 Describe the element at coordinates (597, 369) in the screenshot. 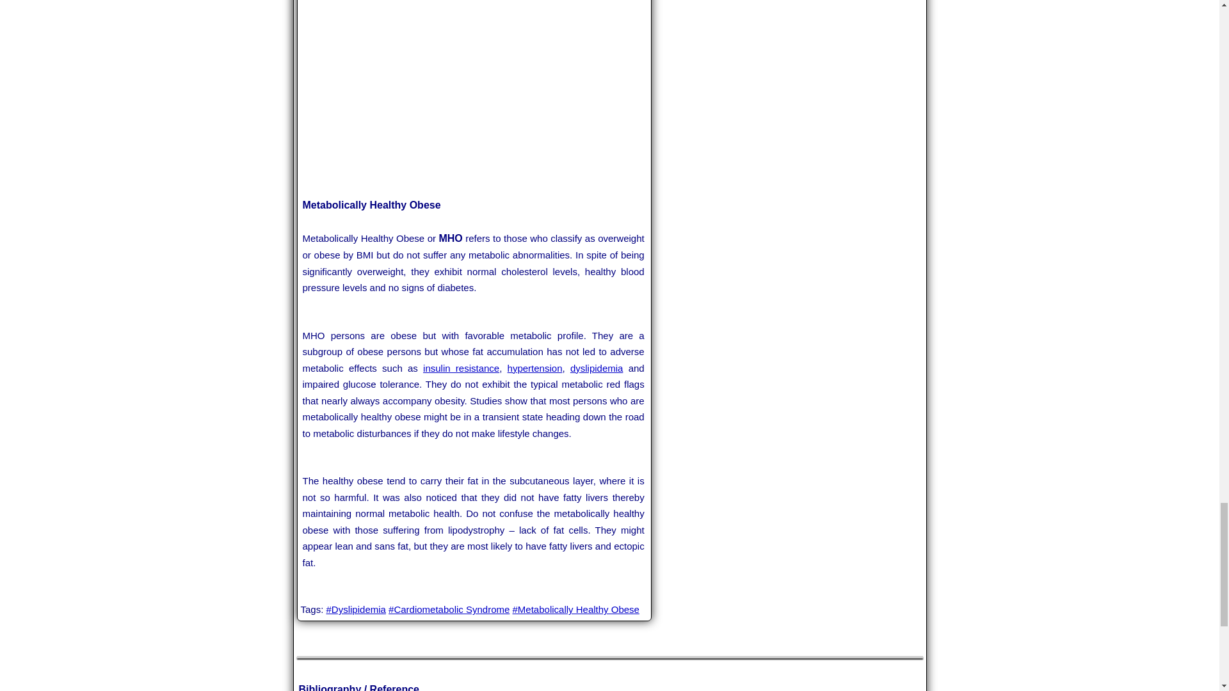

I see `dyslipidemia` at that location.